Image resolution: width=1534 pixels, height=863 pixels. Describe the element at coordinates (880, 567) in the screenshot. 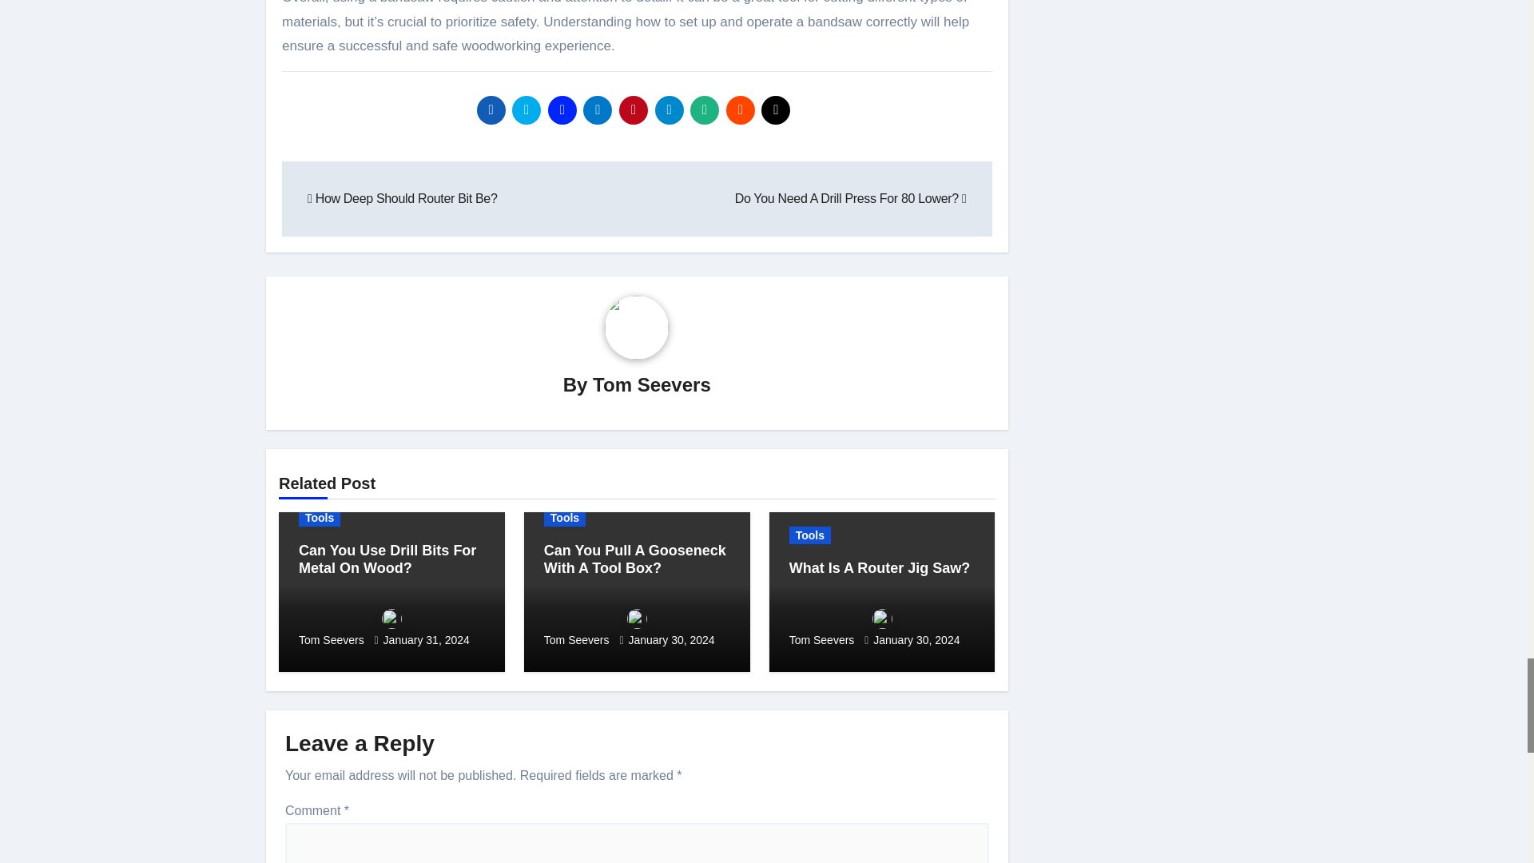

I see `Permalink to: What Is A Router Jig Saw?` at that location.